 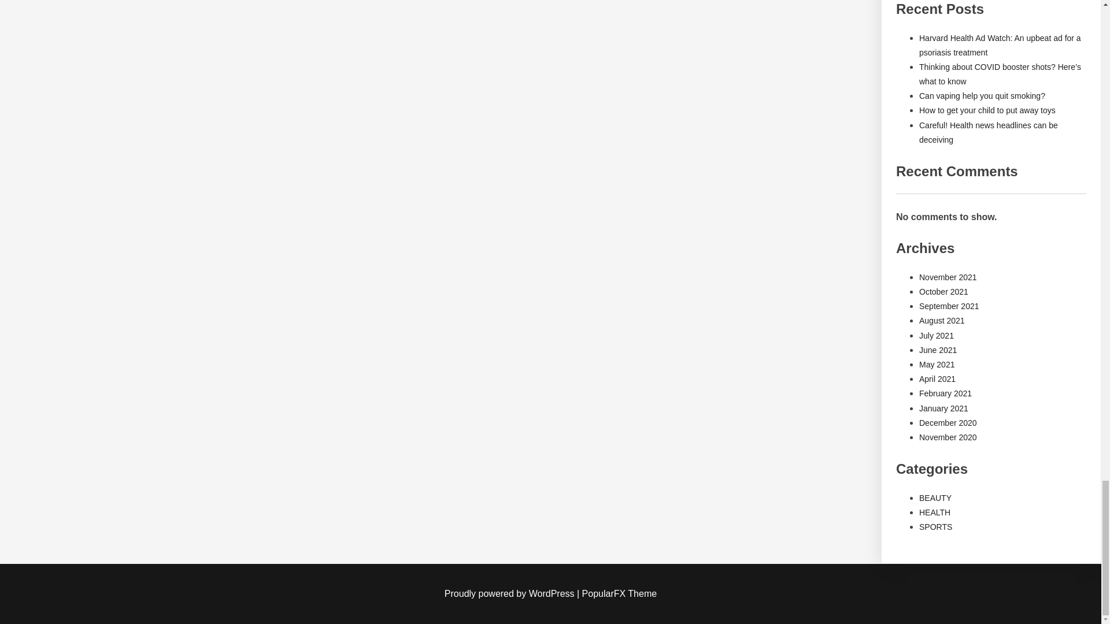 What do you see at coordinates (941, 320) in the screenshot?
I see `August 2021` at bounding box center [941, 320].